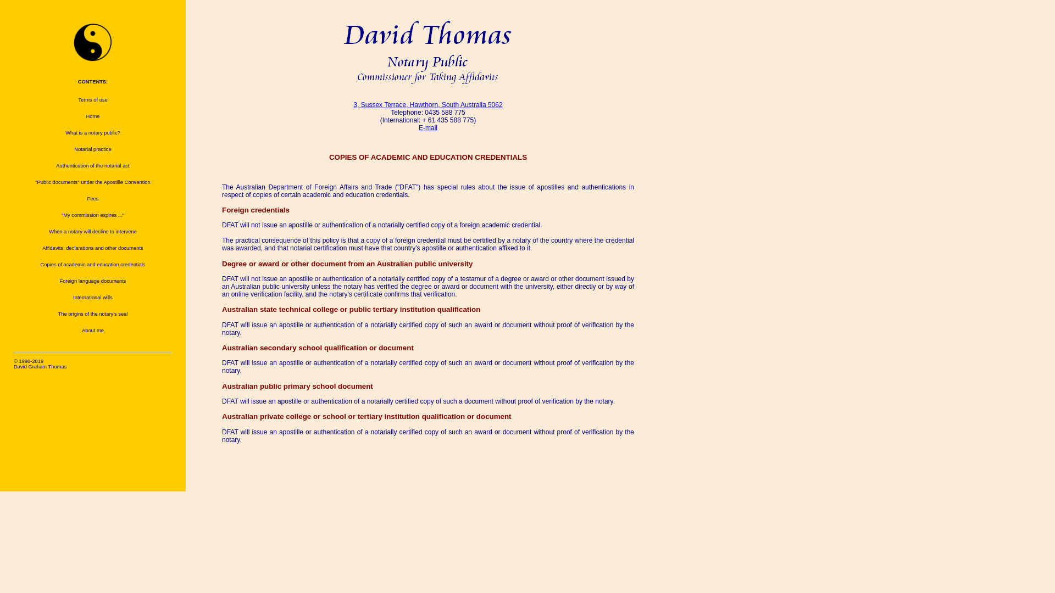  What do you see at coordinates (93, 149) in the screenshot?
I see `Notarial practice` at bounding box center [93, 149].